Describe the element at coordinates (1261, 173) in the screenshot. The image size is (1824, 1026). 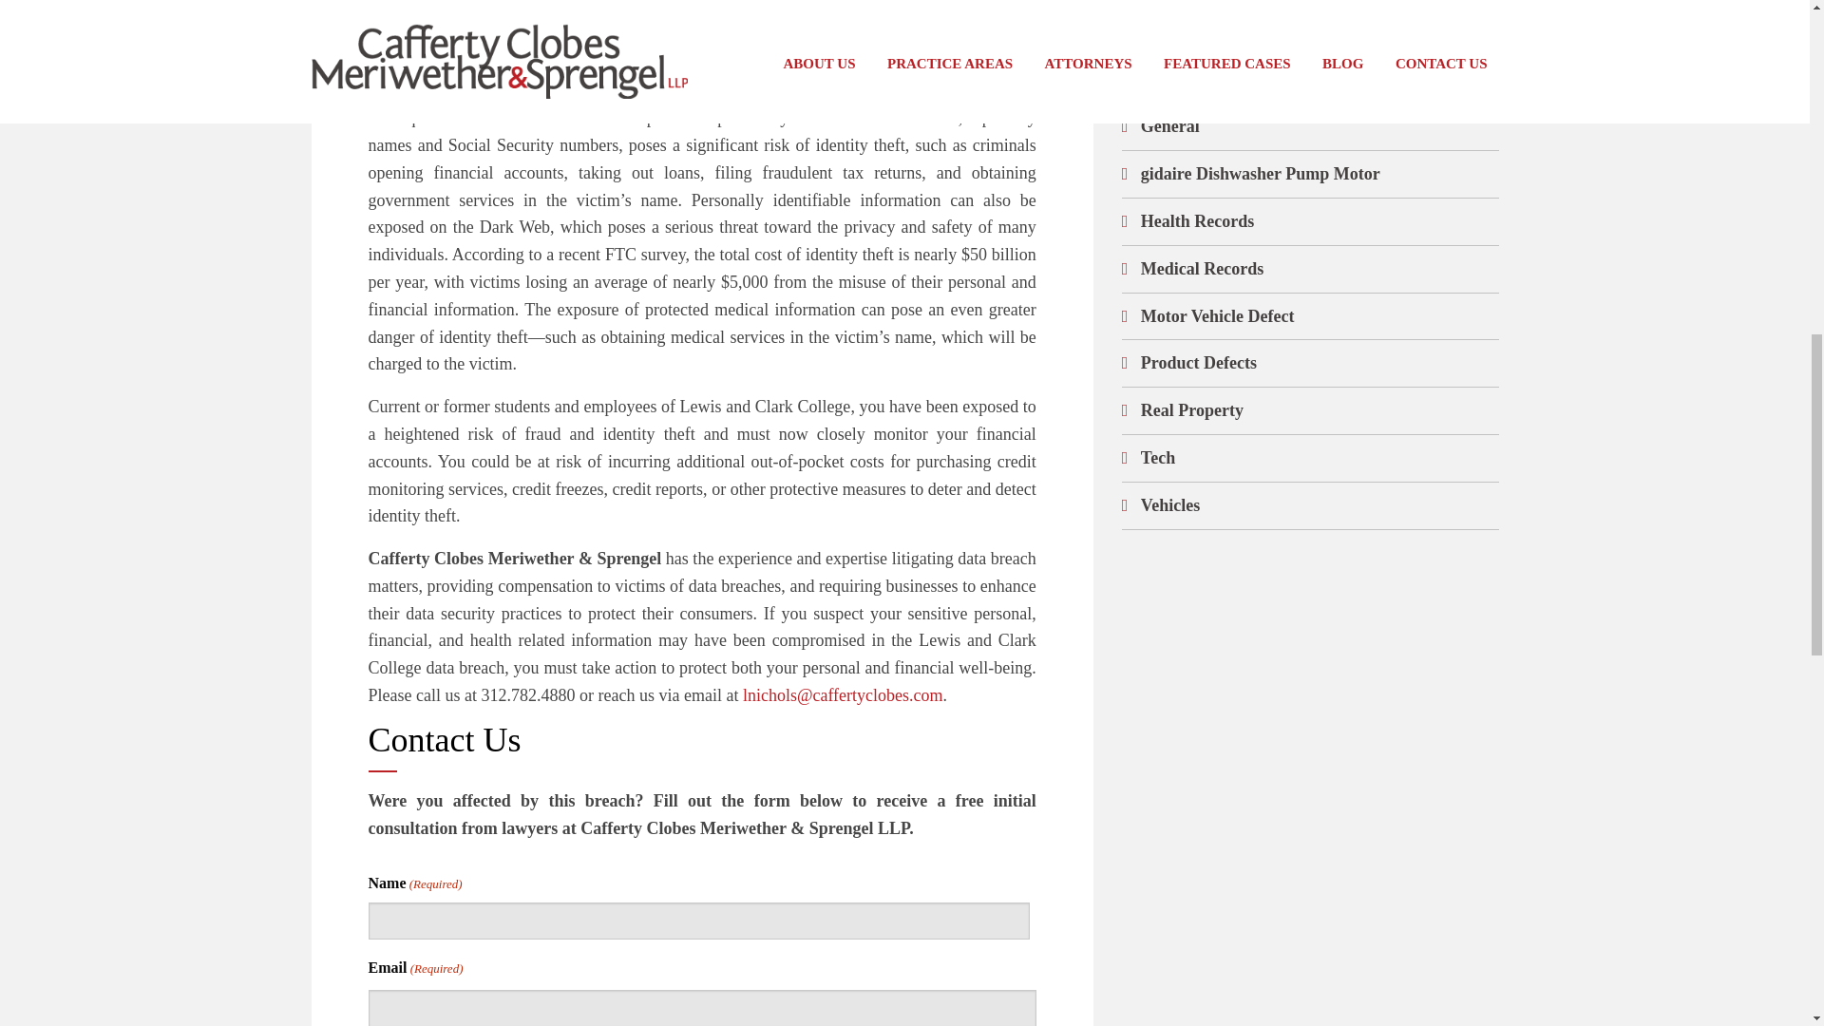
I see `gidaire Dishwasher Pump Motor` at that location.